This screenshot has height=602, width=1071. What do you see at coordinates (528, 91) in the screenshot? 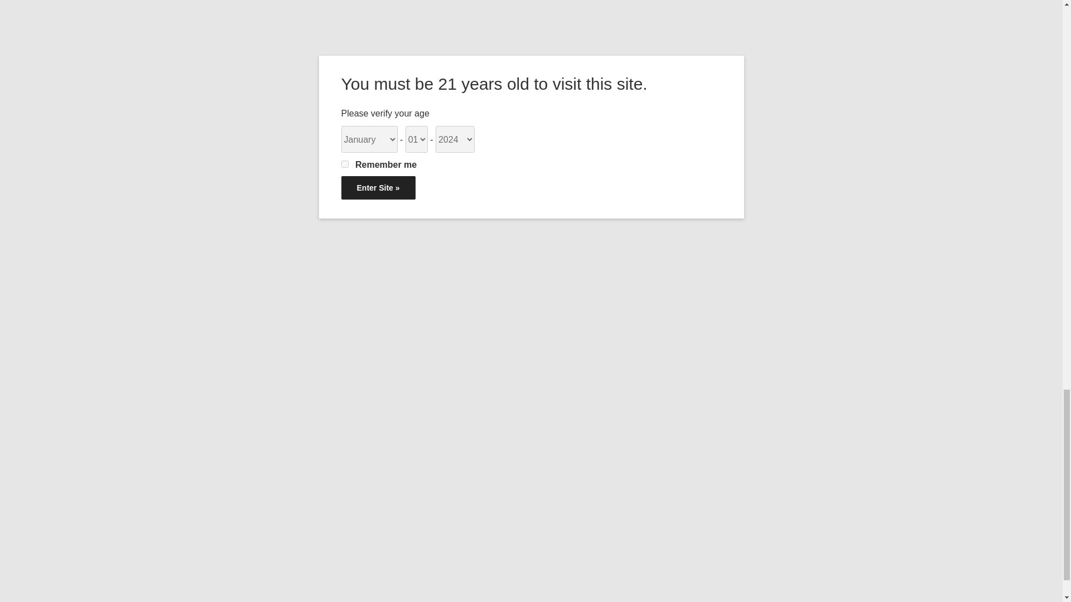
I see `Post Comment` at bounding box center [528, 91].